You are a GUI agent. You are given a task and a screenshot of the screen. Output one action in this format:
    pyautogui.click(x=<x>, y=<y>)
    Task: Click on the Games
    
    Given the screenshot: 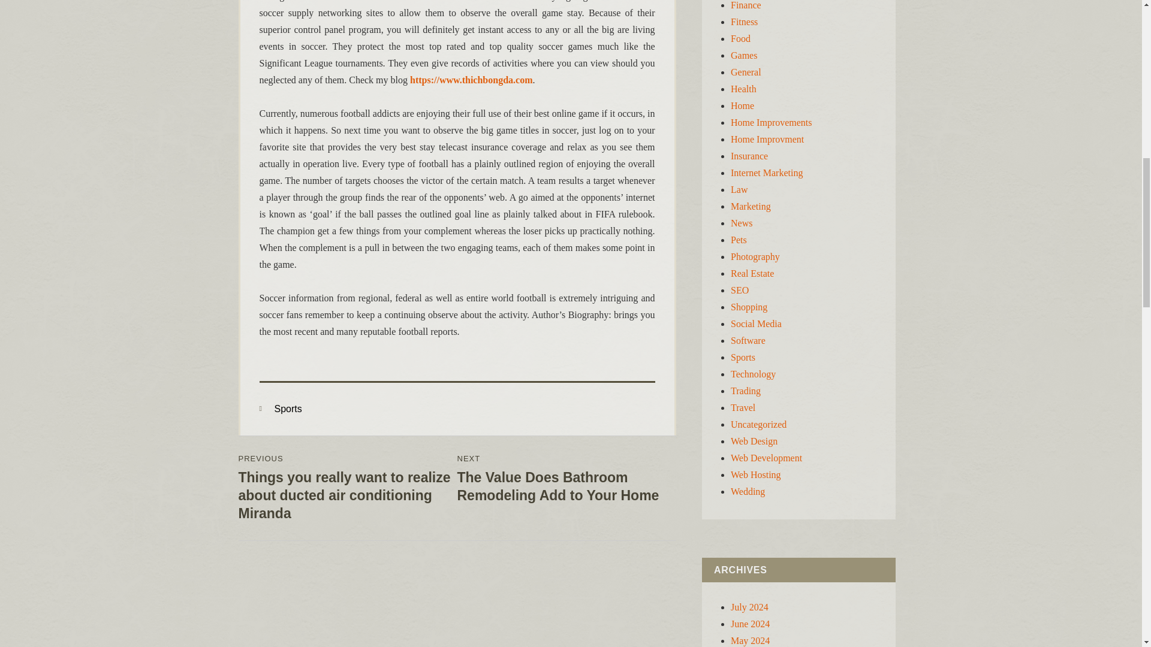 What is the action you would take?
    pyautogui.click(x=744, y=55)
    